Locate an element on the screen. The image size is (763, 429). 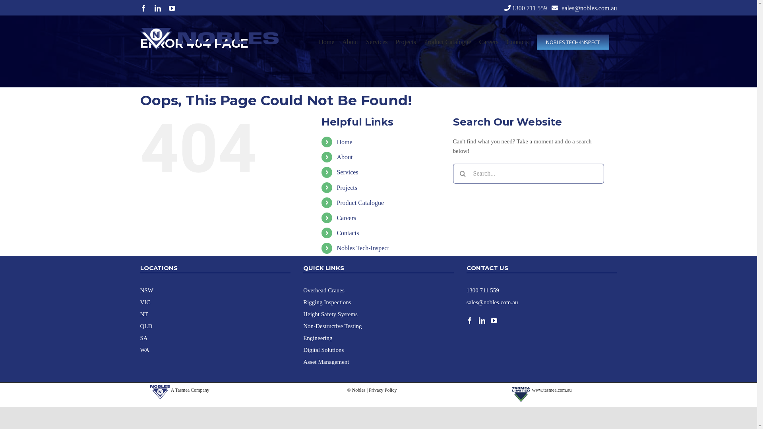
Nobles Tech-Inspect is located at coordinates (362, 248).